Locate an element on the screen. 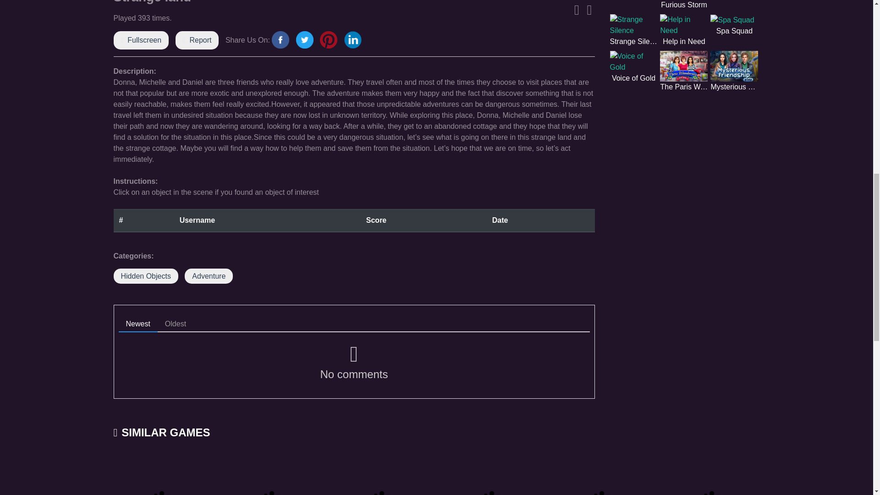 Image resolution: width=880 pixels, height=495 pixels. The Crime Hunter is located at coordinates (633, 1).